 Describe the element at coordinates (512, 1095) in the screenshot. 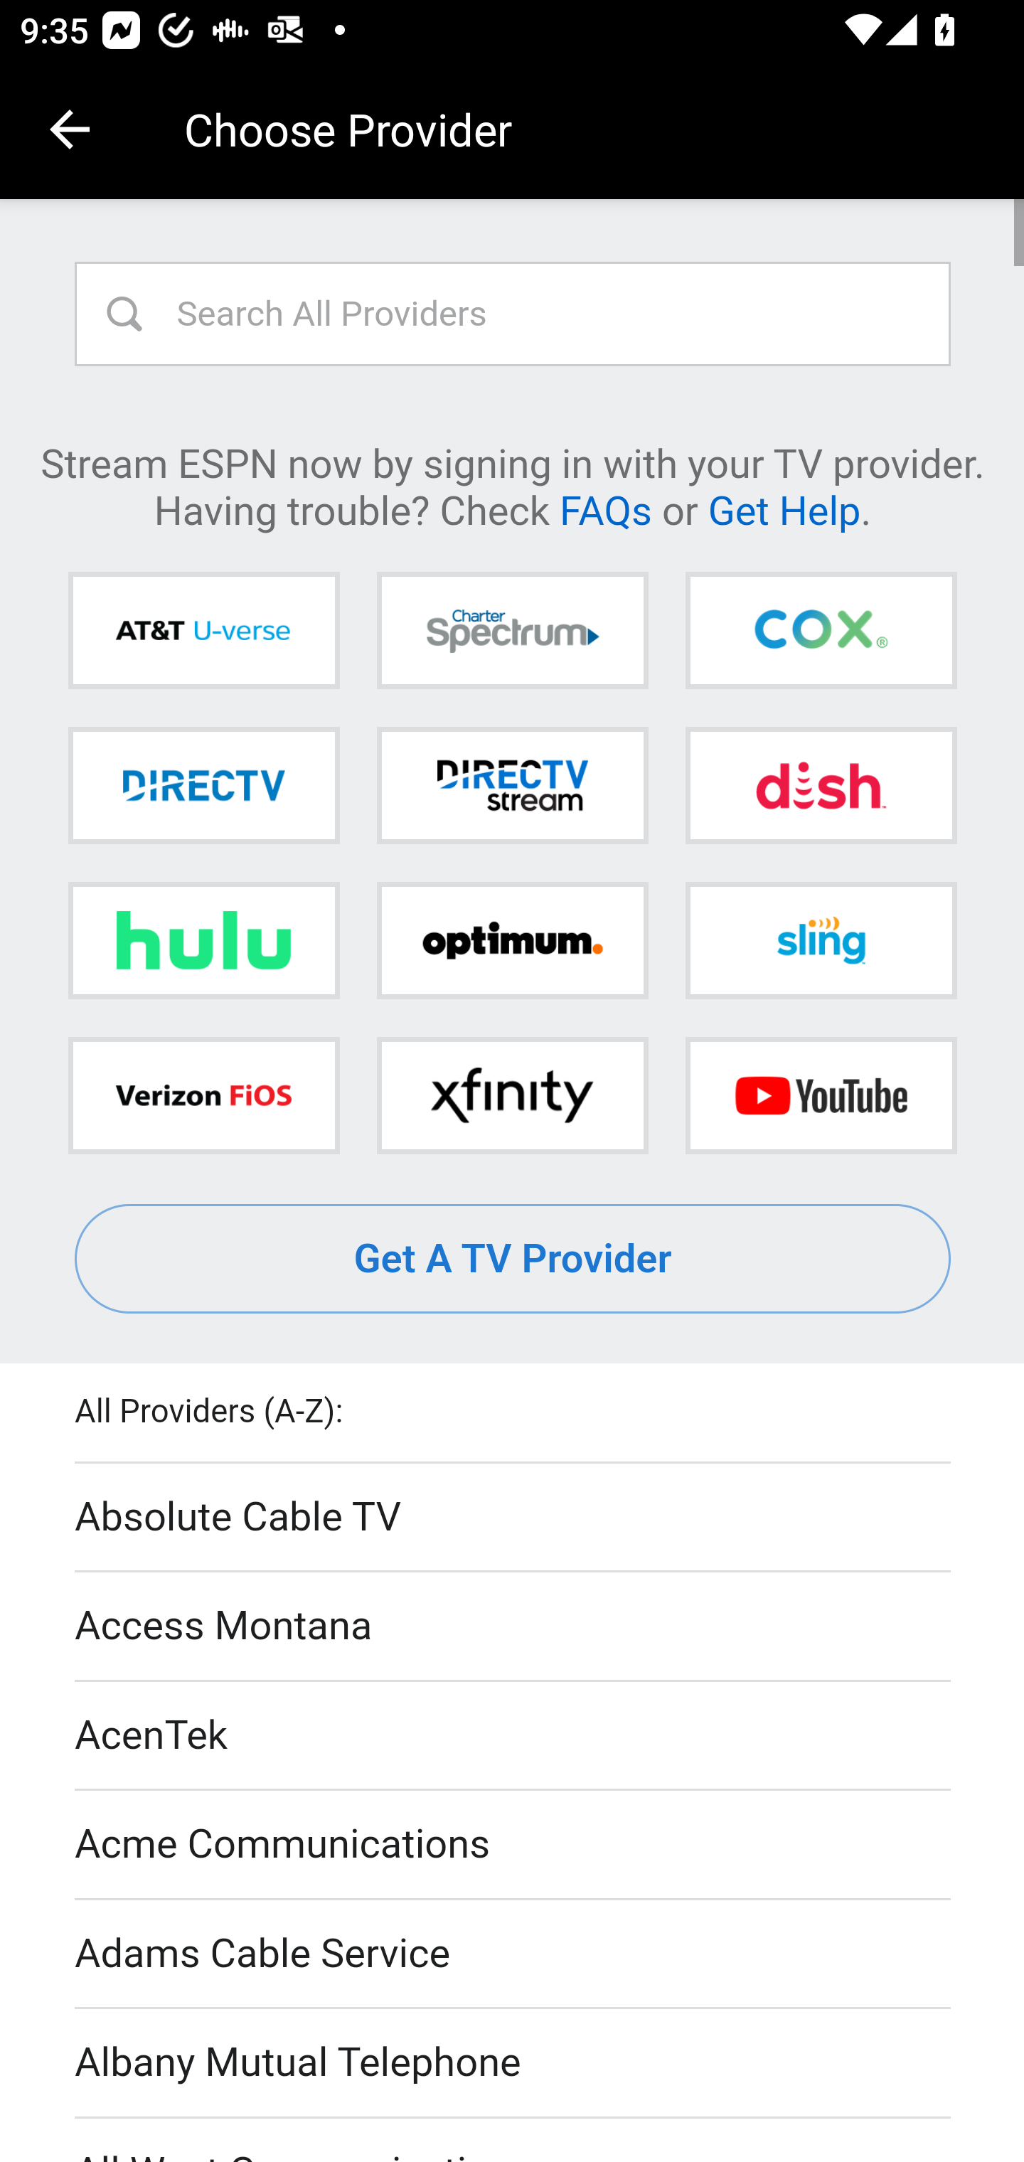

I see `Xfinity` at that location.